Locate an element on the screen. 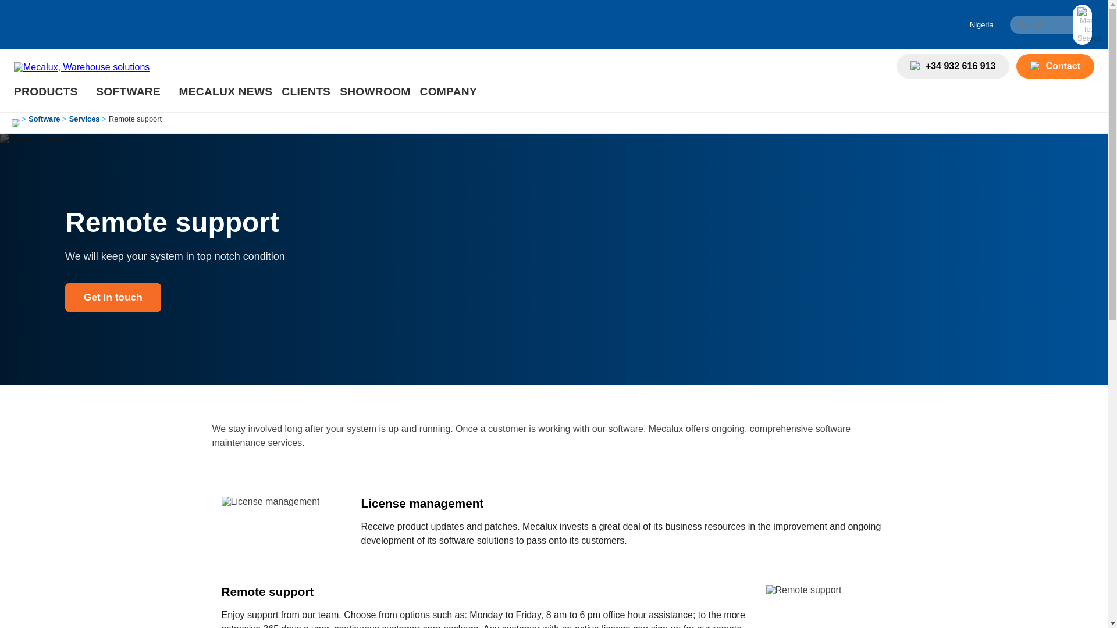 The height and width of the screenshot is (628, 1117). Mecalux, Warehouse solutions is located at coordinates (81, 67).